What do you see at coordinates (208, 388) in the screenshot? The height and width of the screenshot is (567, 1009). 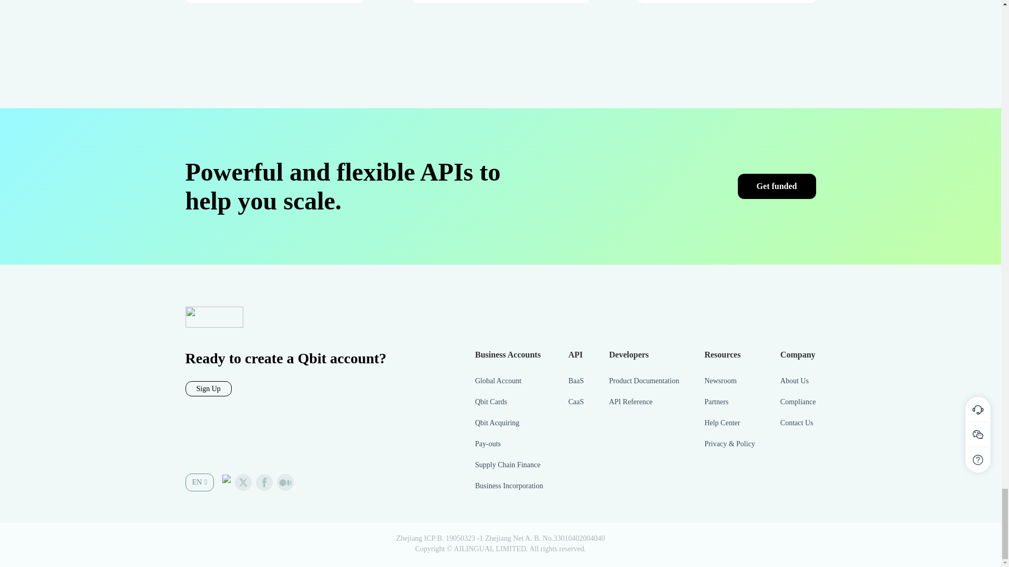 I see `Sign Up` at bounding box center [208, 388].